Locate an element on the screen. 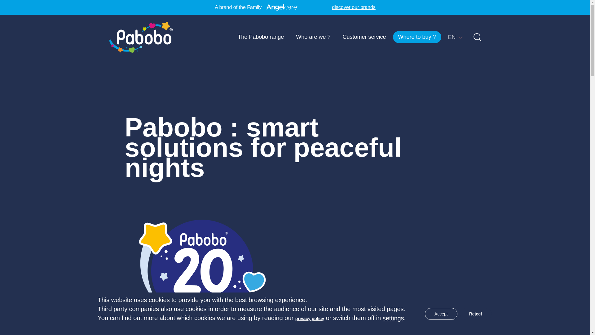  Where to buy ? is located at coordinates (417, 37).